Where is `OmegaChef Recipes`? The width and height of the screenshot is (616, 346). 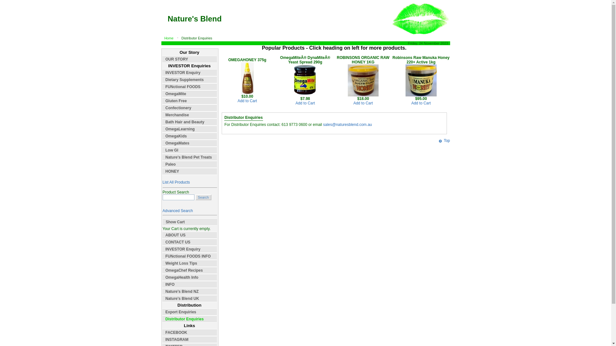
OmegaChef Recipes is located at coordinates (190, 270).